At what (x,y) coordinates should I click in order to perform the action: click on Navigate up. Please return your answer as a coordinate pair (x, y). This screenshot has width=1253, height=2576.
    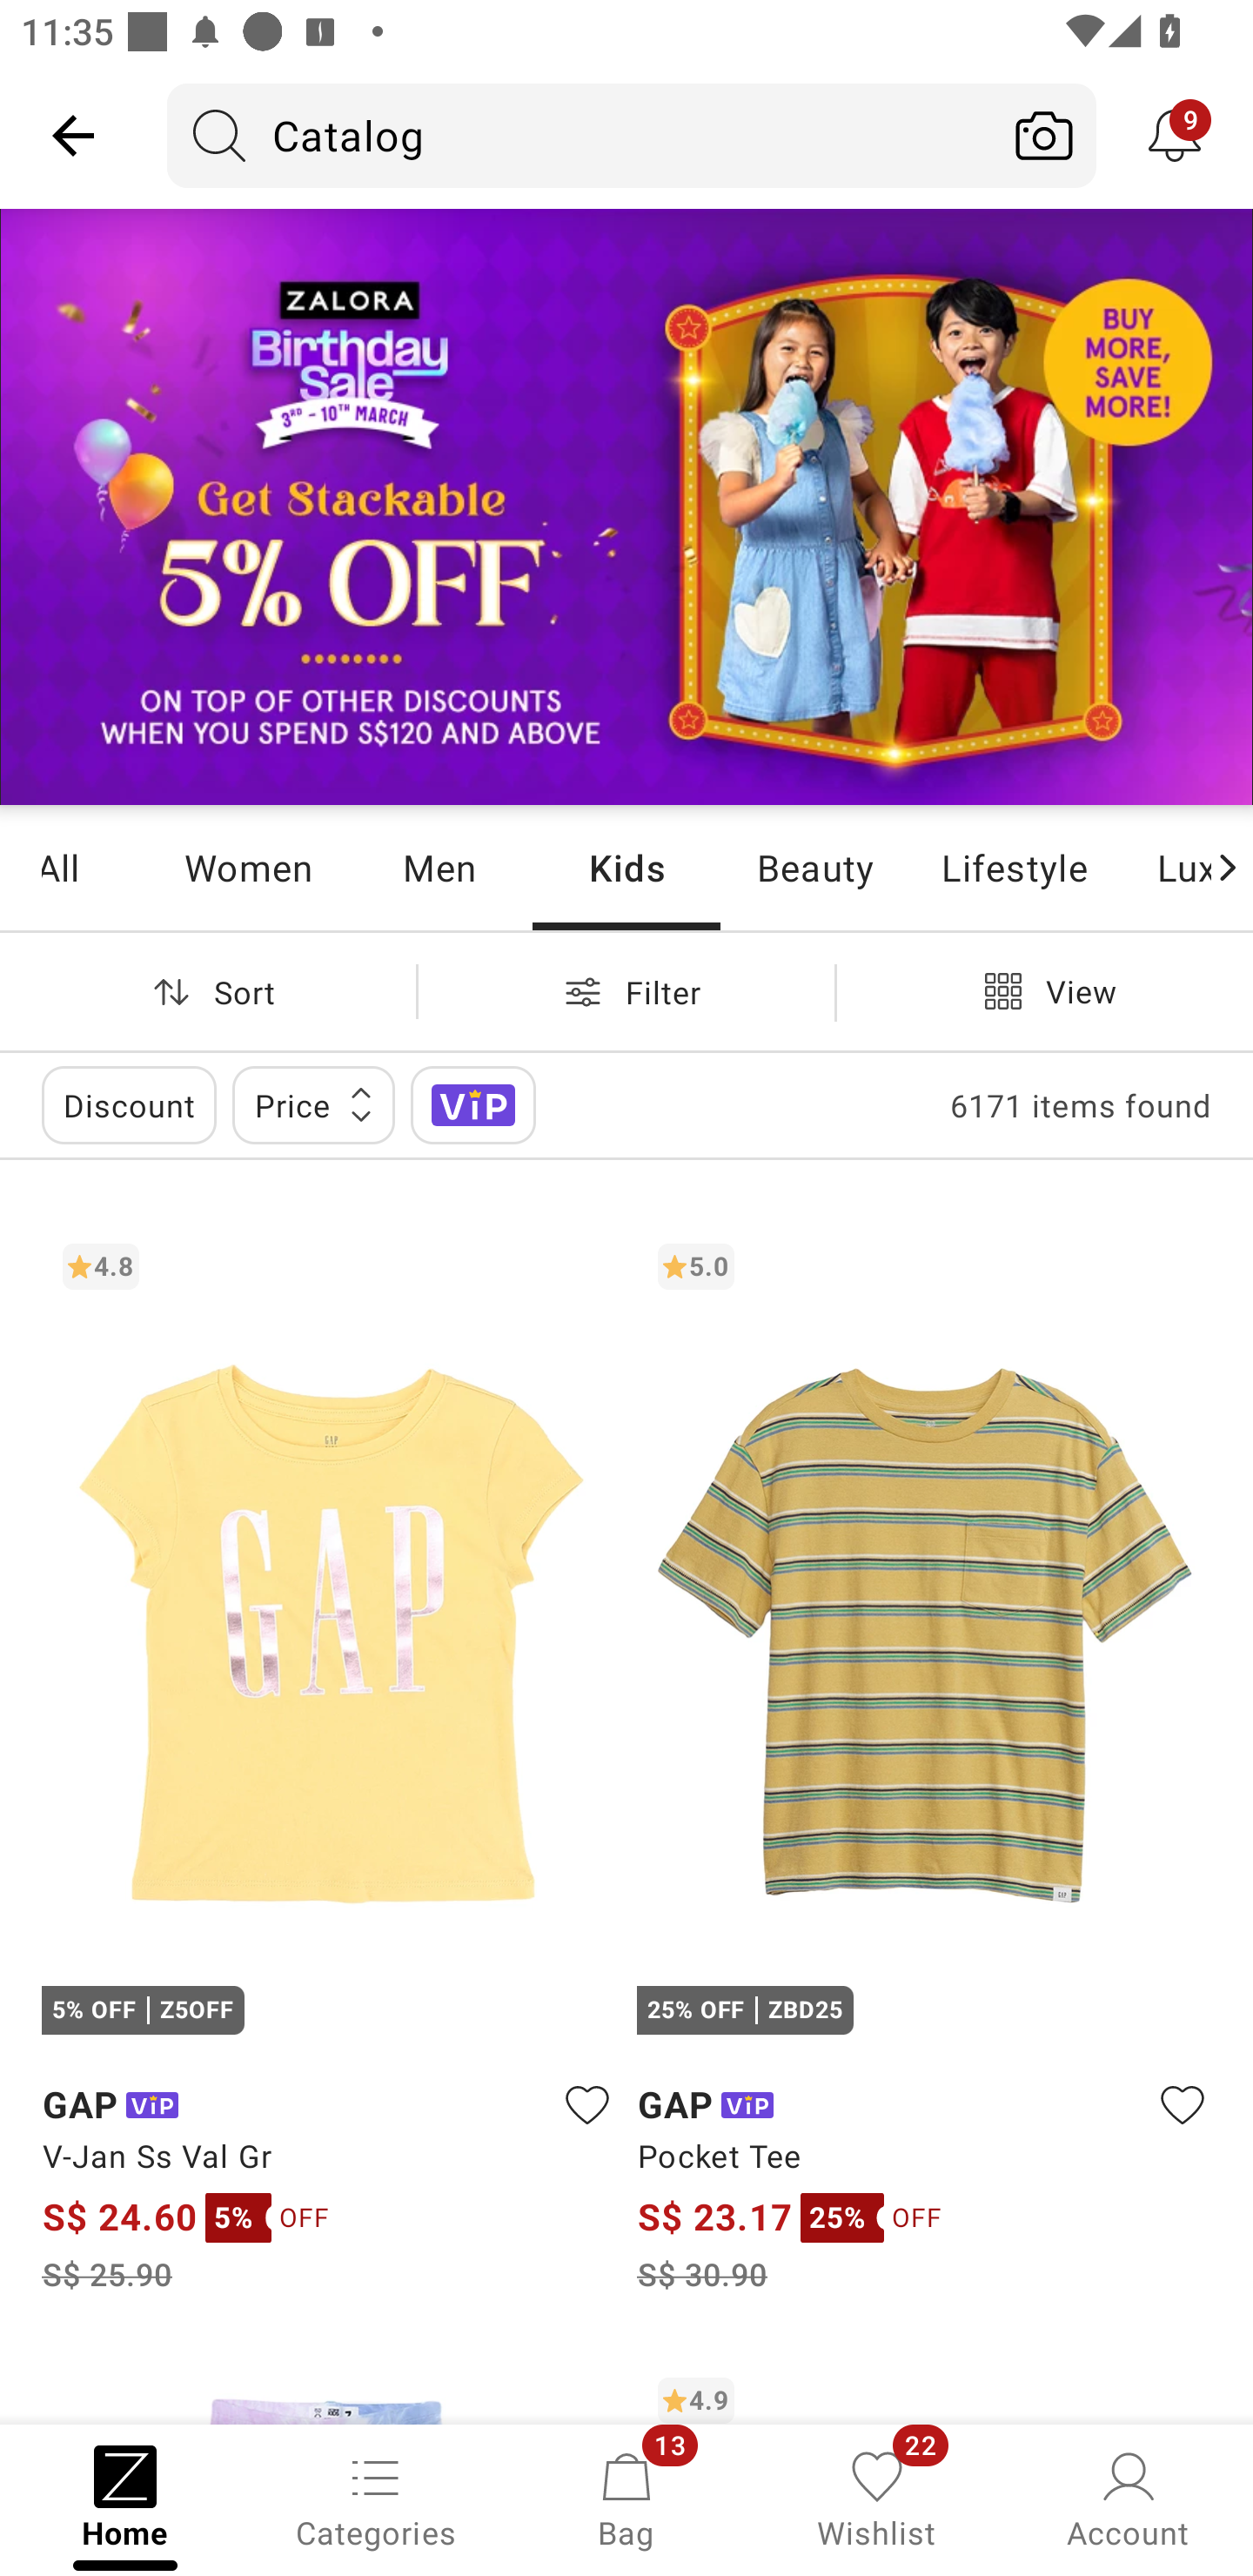
    Looking at the image, I should click on (73, 135).